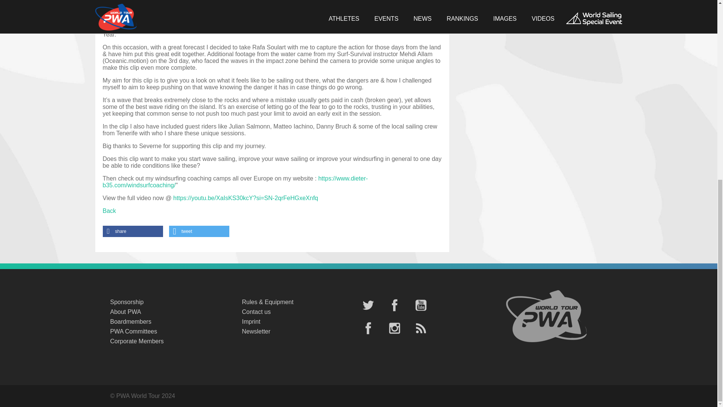  Describe the element at coordinates (199, 231) in the screenshot. I see `Share on Twitter` at that location.